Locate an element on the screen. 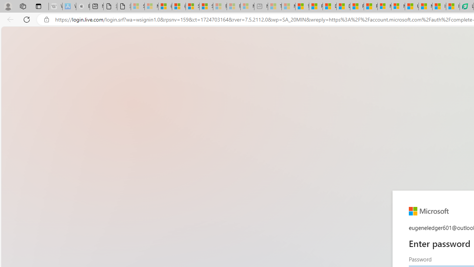 This screenshot has height=267, width=474. Top Stories - MSN - Sleeping is located at coordinates (275, 7).